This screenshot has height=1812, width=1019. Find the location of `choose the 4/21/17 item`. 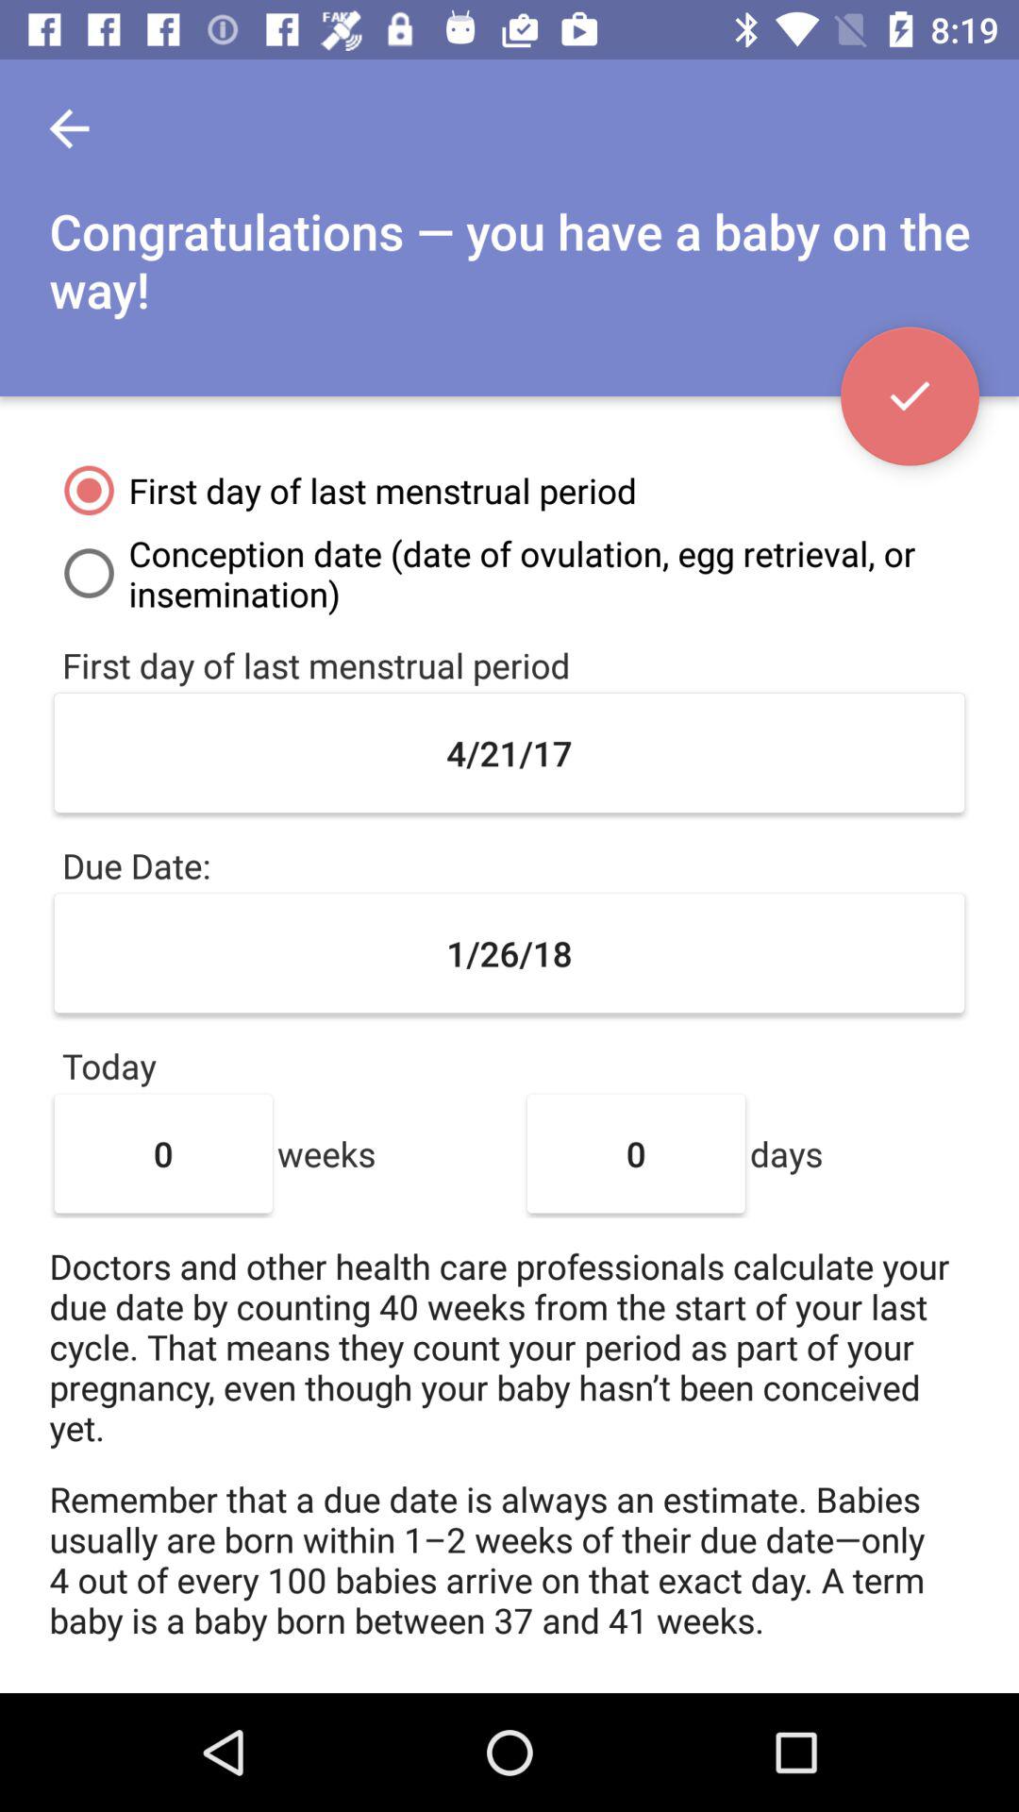

choose the 4/21/17 item is located at coordinates (509, 753).